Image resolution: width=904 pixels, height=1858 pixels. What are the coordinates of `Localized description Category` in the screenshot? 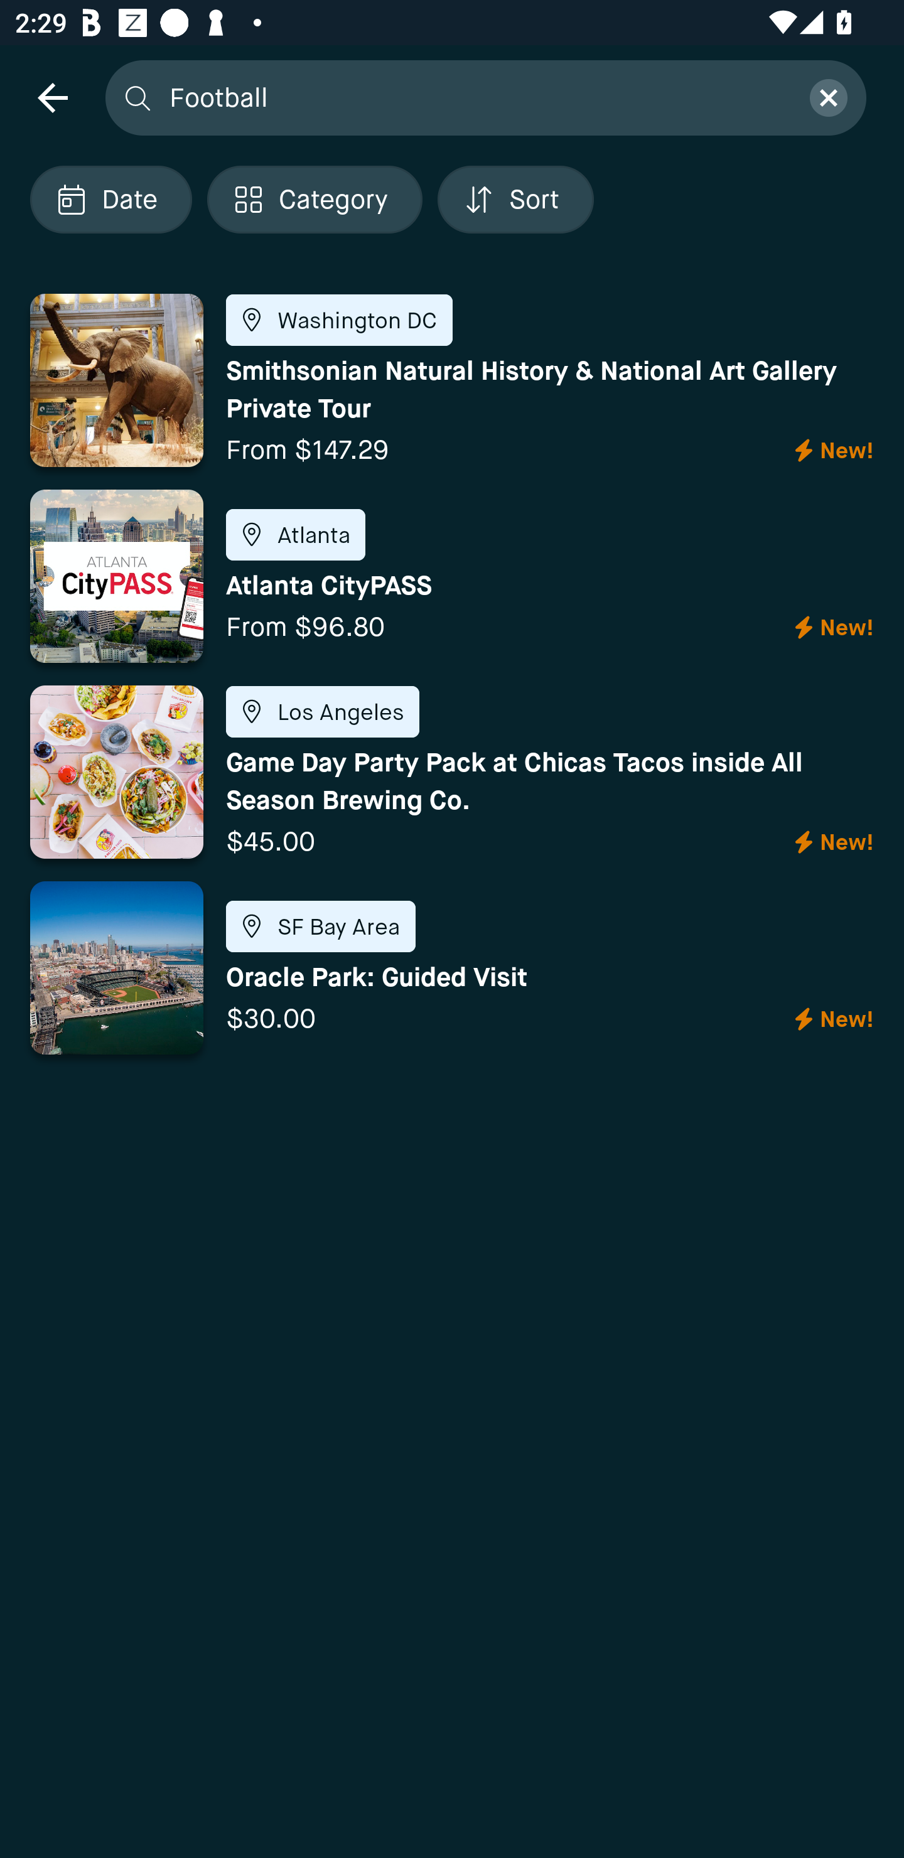 It's located at (314, 200).